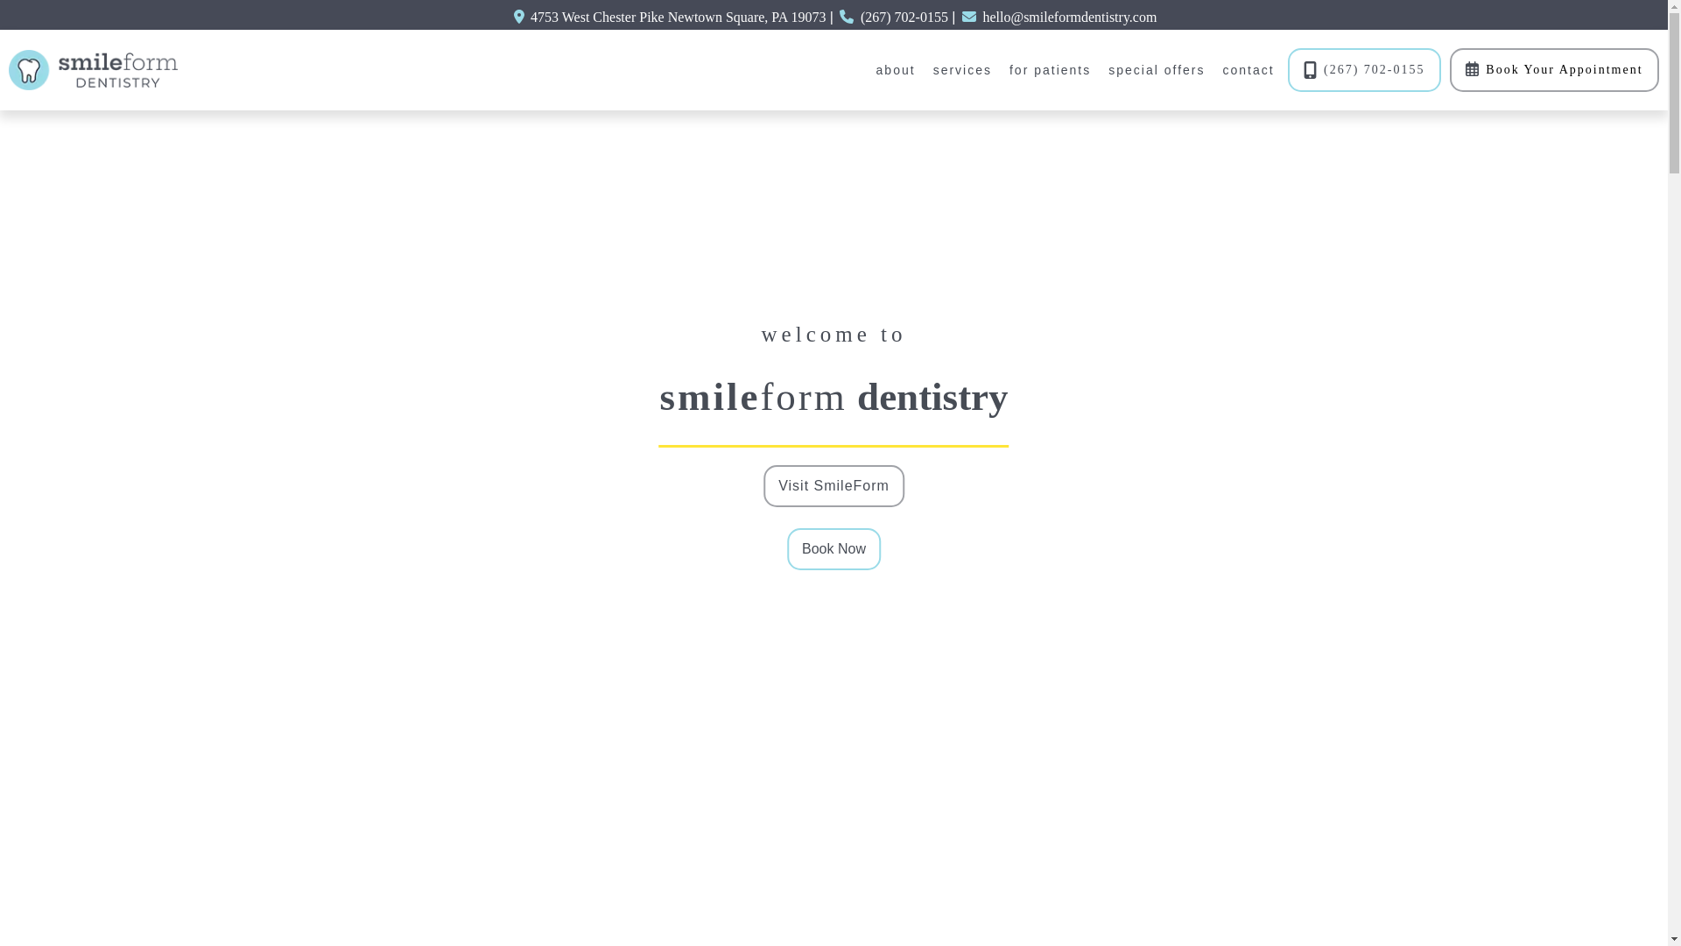  I want to click on special offers, so click(1156, 70).